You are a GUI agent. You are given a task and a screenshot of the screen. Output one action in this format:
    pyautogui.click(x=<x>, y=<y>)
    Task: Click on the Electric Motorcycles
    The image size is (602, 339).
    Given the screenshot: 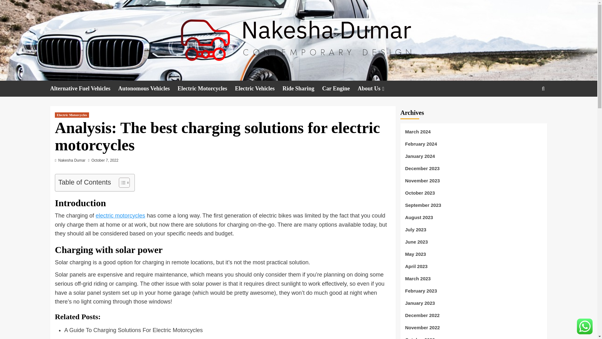 What is the action you would take?
    pyautogui.click(x=72, y=115)
    